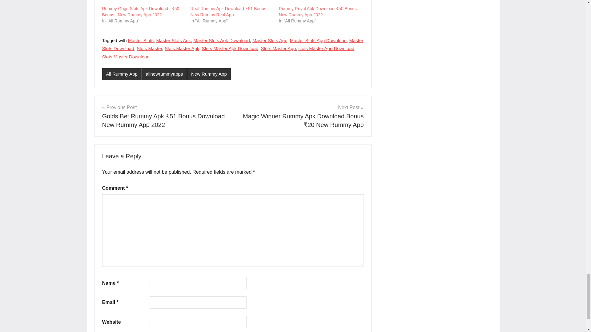 The height and width of the screenshot is (332, 591). What do you see at coordinates (230, 49) in the screenshot?
I see `Slots Master Apk Download` at bounding box center [230, 49].